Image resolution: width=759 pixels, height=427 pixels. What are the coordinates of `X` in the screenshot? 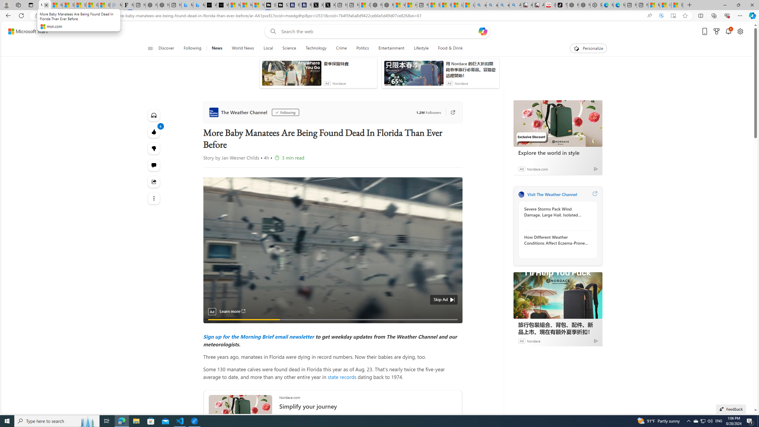 It's located at (329, 5).